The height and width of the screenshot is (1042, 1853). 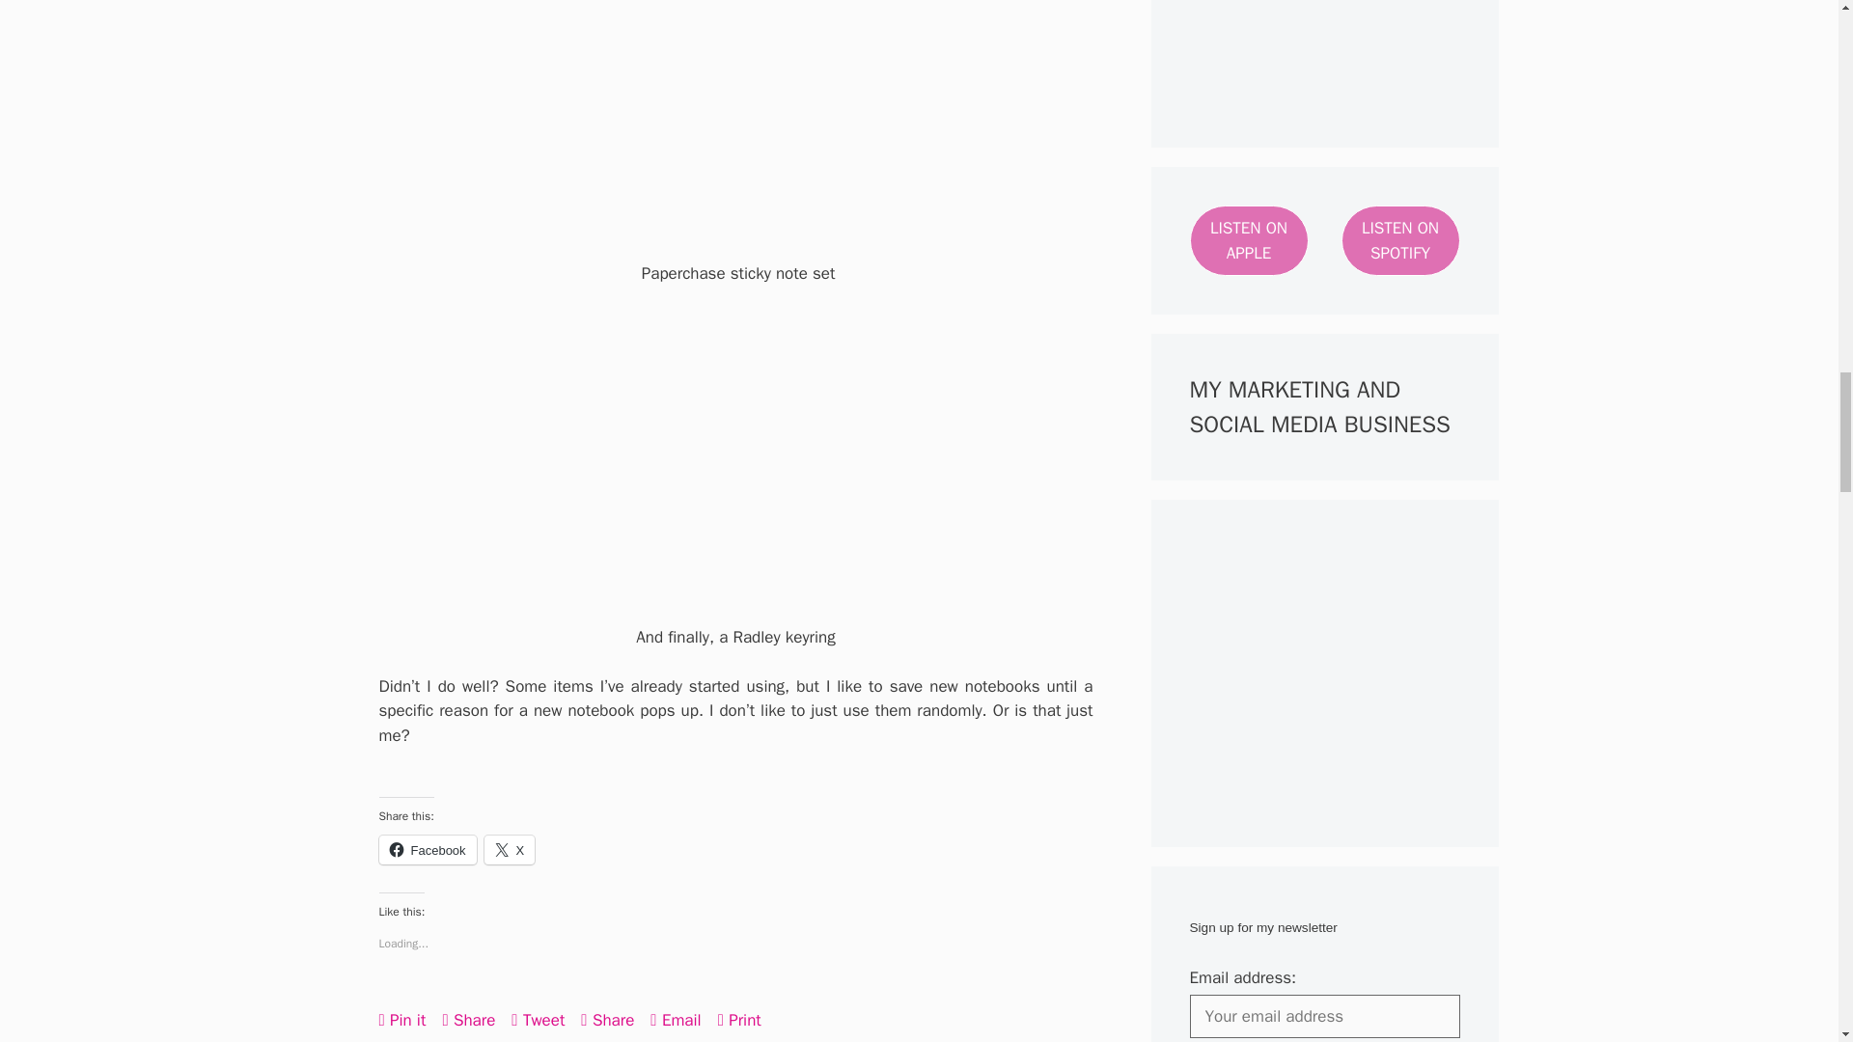 What do you see at coordinates (510, 850) in the screenshot?
I see `X` at bounding box center [510, 850].